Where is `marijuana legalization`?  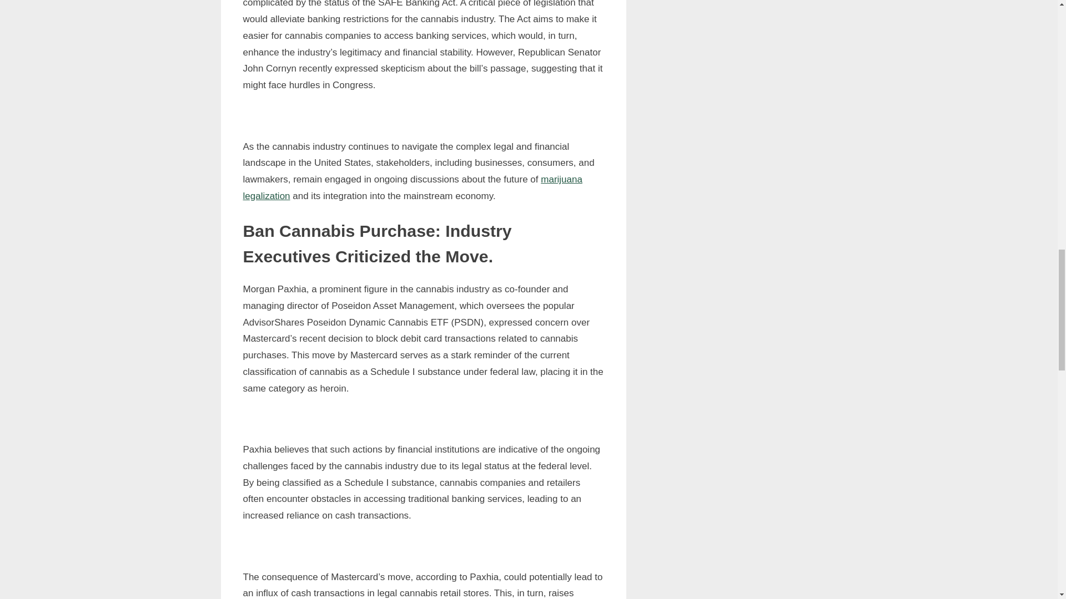
marijuana legalization is located at coordinates (412, 187).